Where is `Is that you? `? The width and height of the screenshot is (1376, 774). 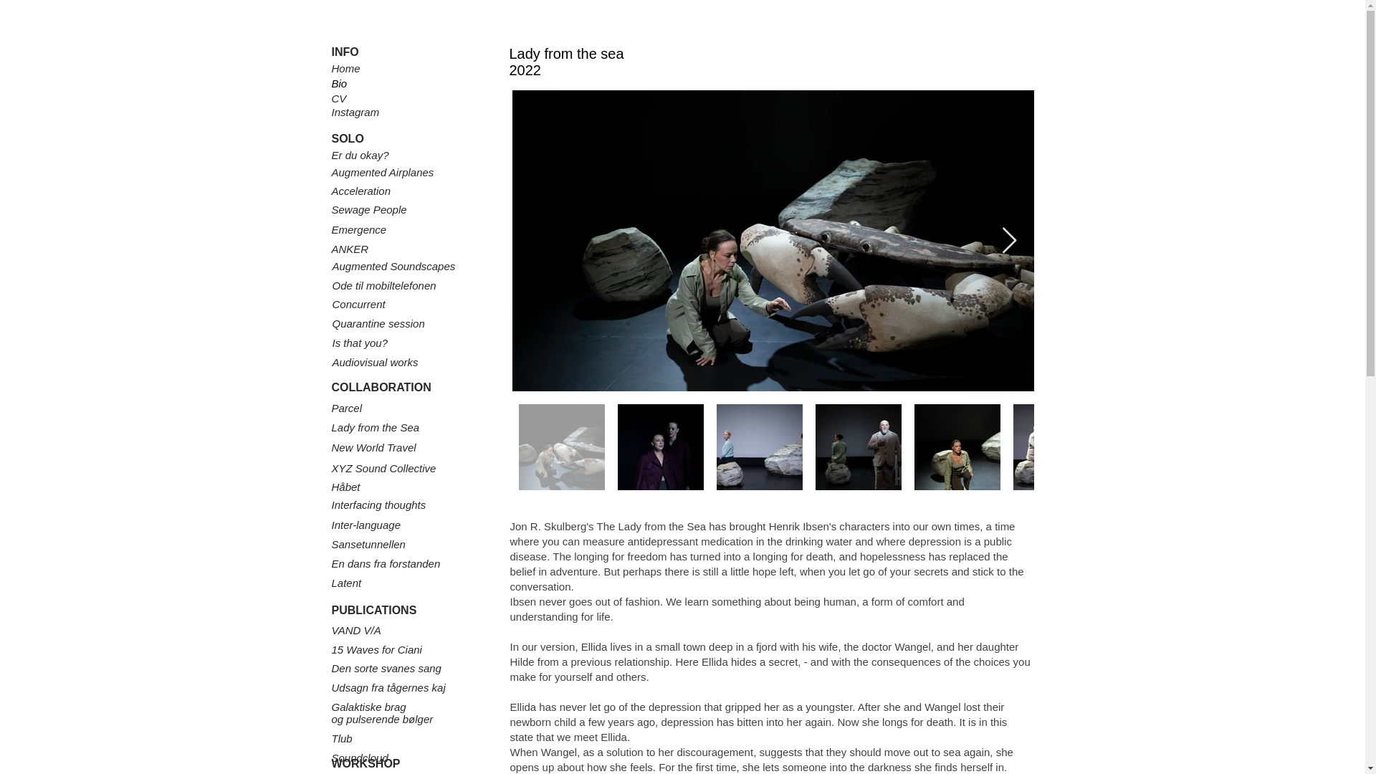
Is that you?  is located at coordinates (361, 343).